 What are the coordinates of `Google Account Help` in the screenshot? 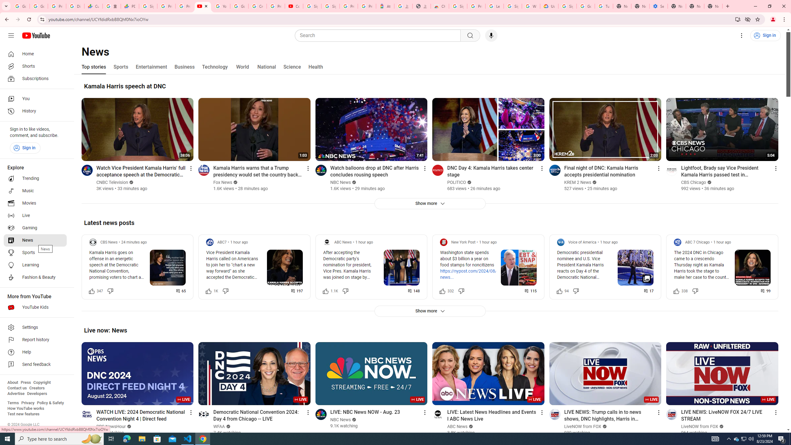 It's located at (240, 6).